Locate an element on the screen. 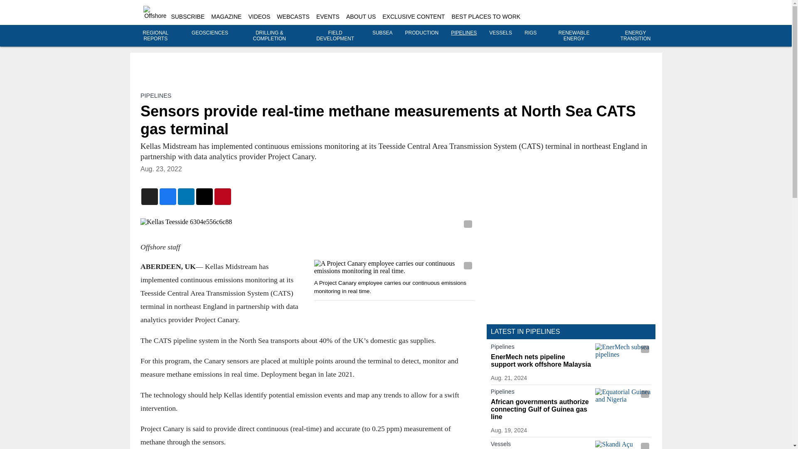 The height and width of the screenshot is (449, 798). Equatorial Guinea and Nigeria is located at coordinates (623, 404).